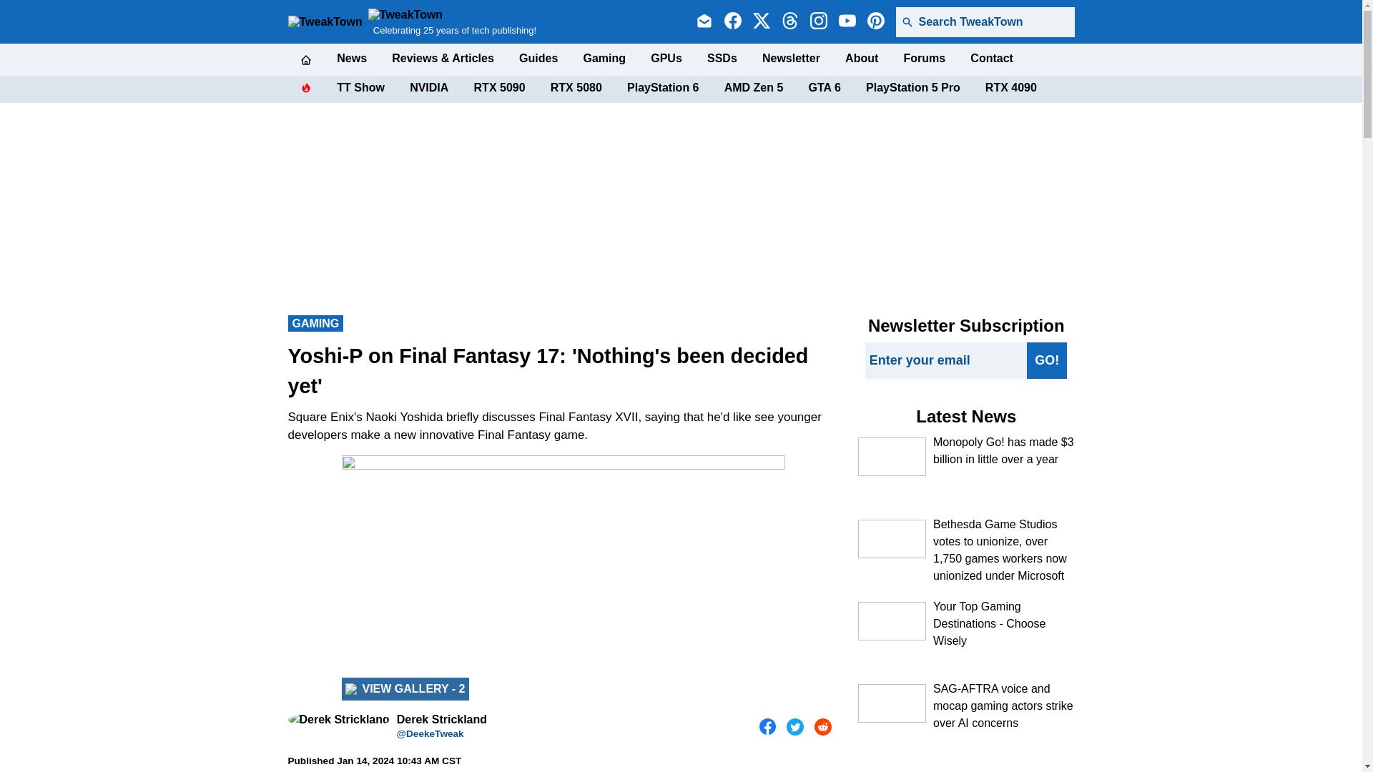  I want to click on News, so click(351, 59).